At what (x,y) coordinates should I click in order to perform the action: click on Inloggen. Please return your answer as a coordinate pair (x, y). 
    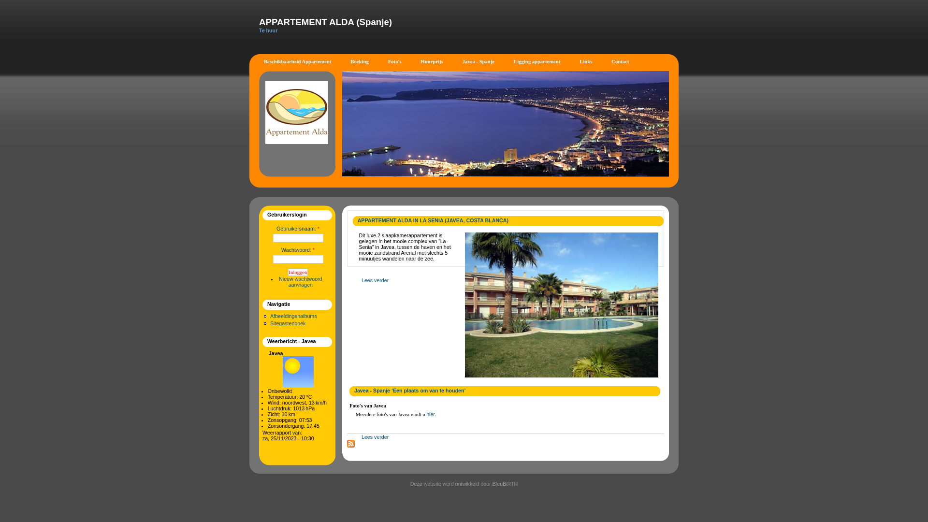
    Looking at the image, I should click on (298, 273).